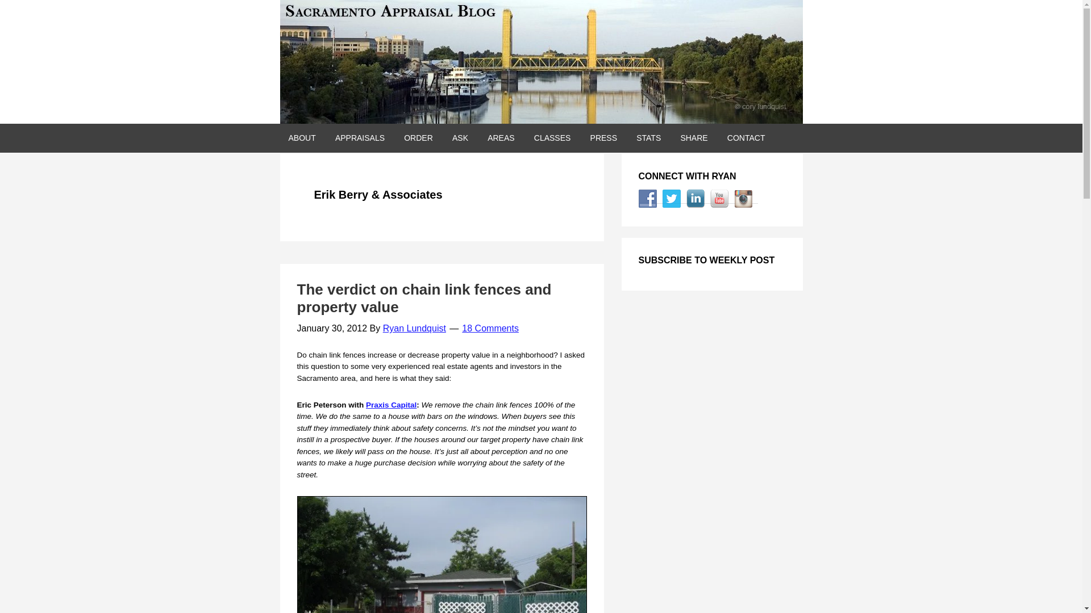 Image resolution: width=1091 pixels, height=613 pixels. I want to click on example of chain link fence, so click(442, 554).